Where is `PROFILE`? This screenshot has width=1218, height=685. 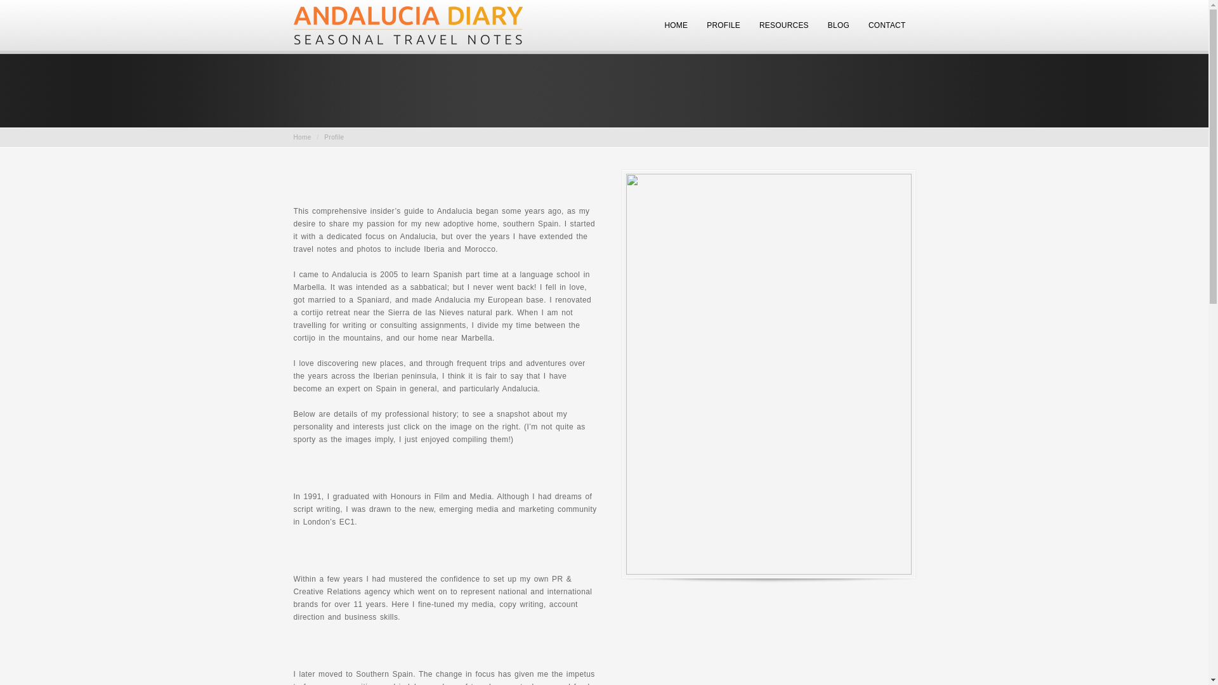 PROFILE is located at coordinates (723, 31).